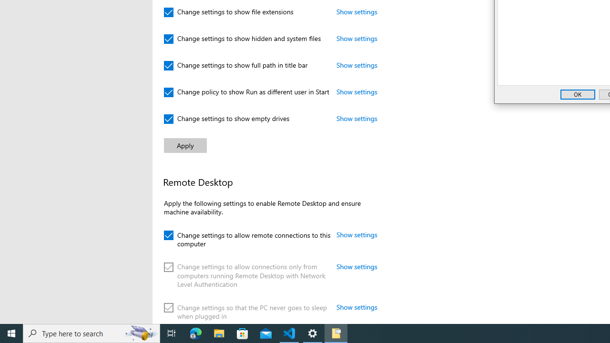 The width and height of the screenshot is (610, 343). What do you see at coordinates (335, 333) in the screenshot?
I see `File Explorer Options - 1 running window` at bounding box center [335, 333].